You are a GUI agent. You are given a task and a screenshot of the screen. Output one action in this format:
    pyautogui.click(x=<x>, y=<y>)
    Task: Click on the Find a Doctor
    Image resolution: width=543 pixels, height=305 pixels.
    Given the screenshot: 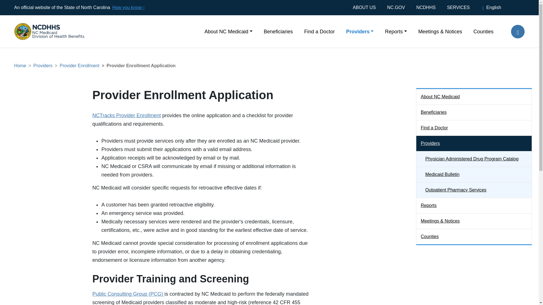 What is the action you would take?
    pyautogui.click(x=320, y=31)
    